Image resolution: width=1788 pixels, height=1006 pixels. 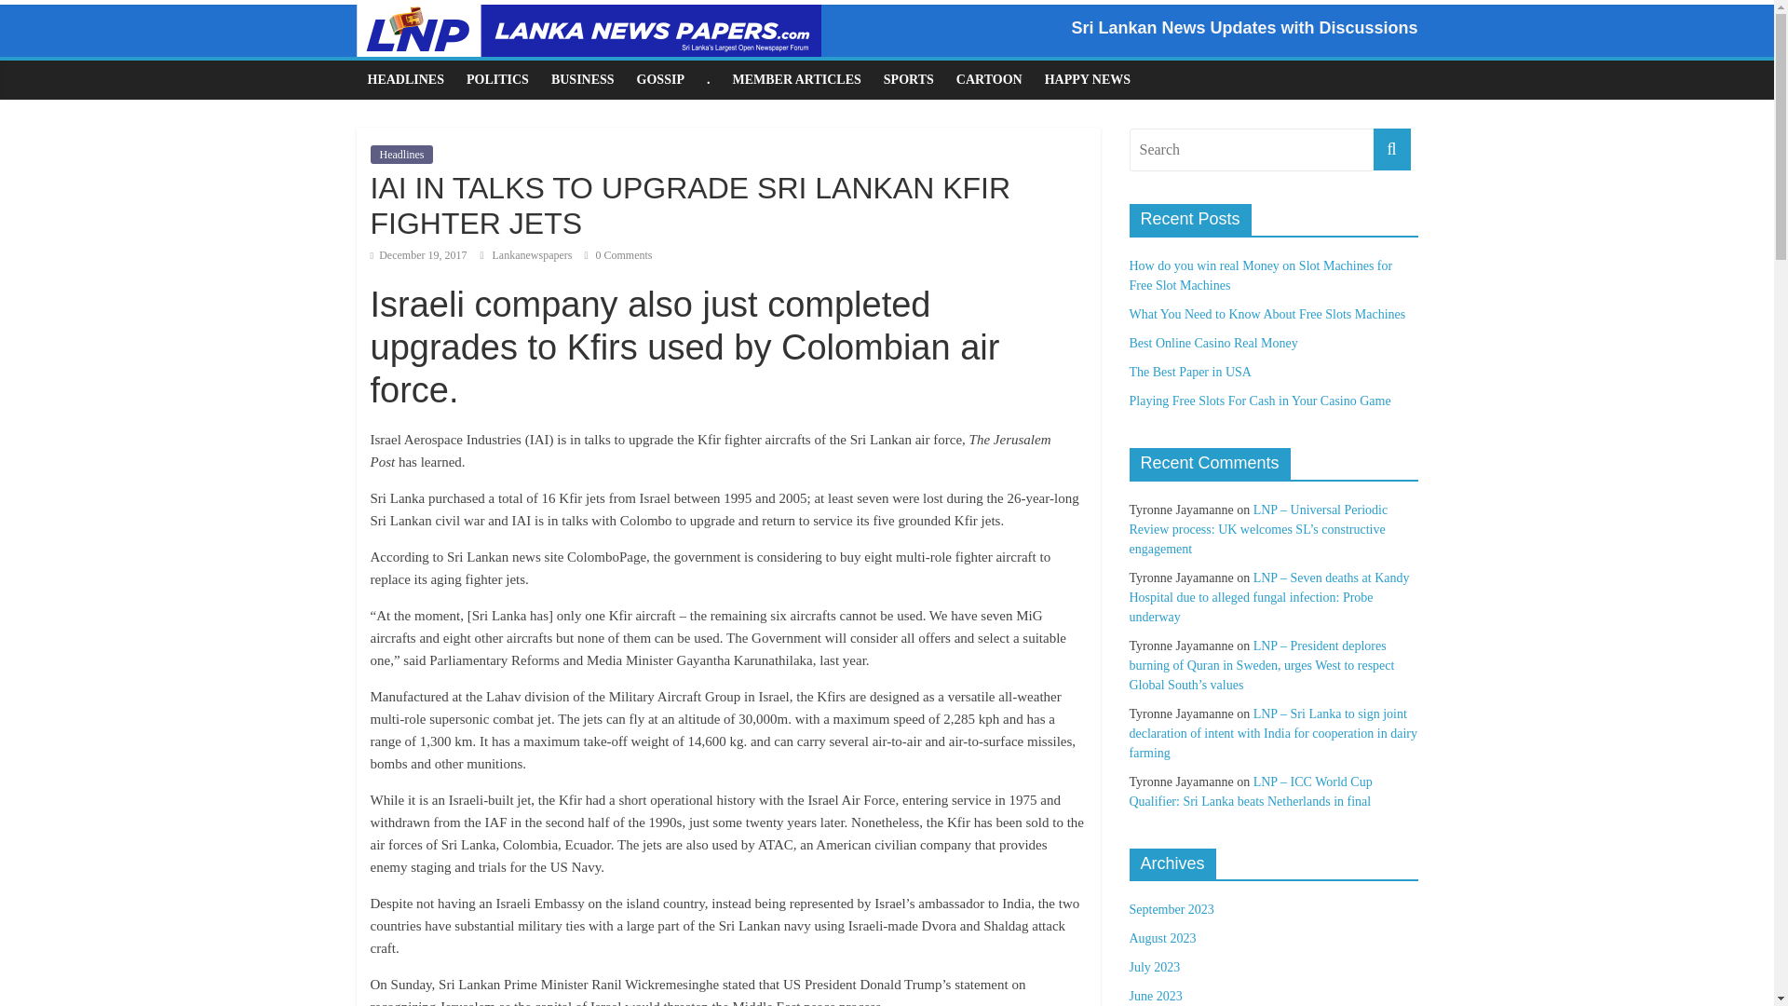 What do you see at coordinates (533, 254) in the screenshot?
I see `Lankanewspapers` at bounding box center [533, 254].